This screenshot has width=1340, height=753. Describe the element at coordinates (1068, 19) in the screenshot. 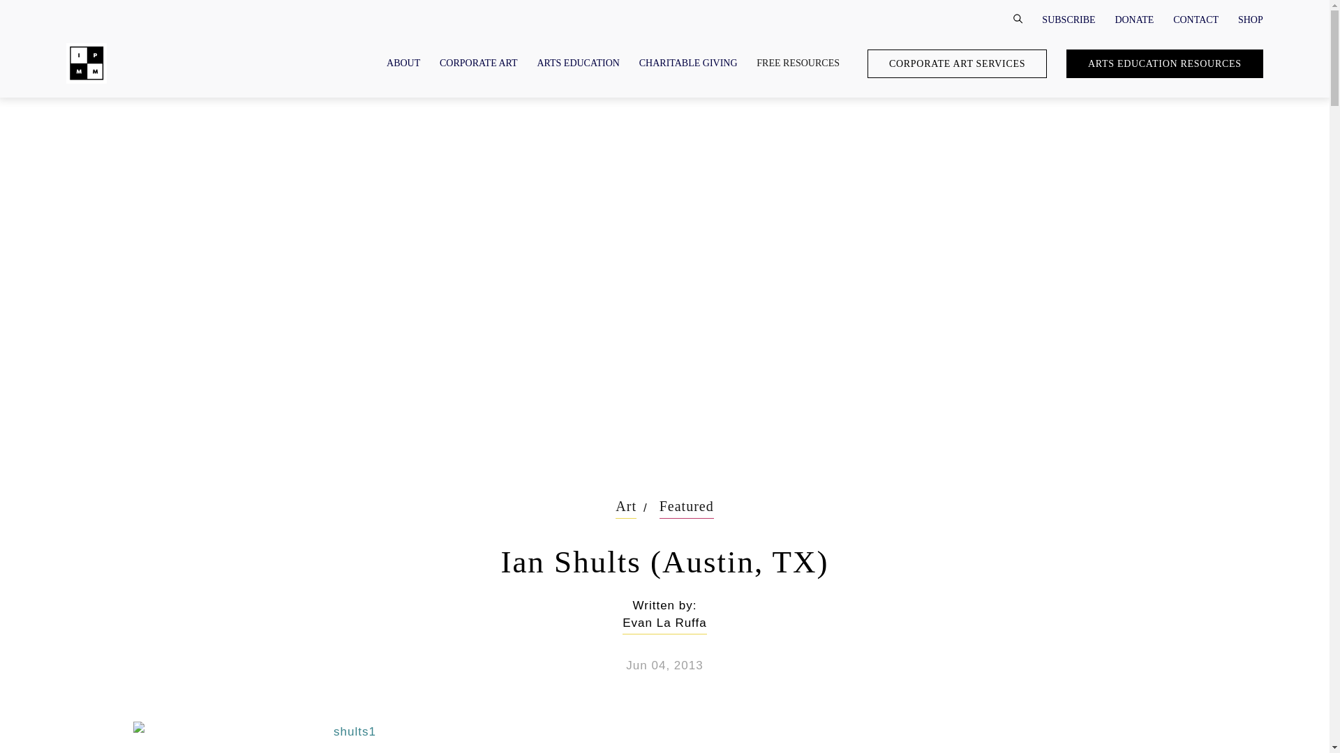

I see `SUBSCRIBE` at that location.